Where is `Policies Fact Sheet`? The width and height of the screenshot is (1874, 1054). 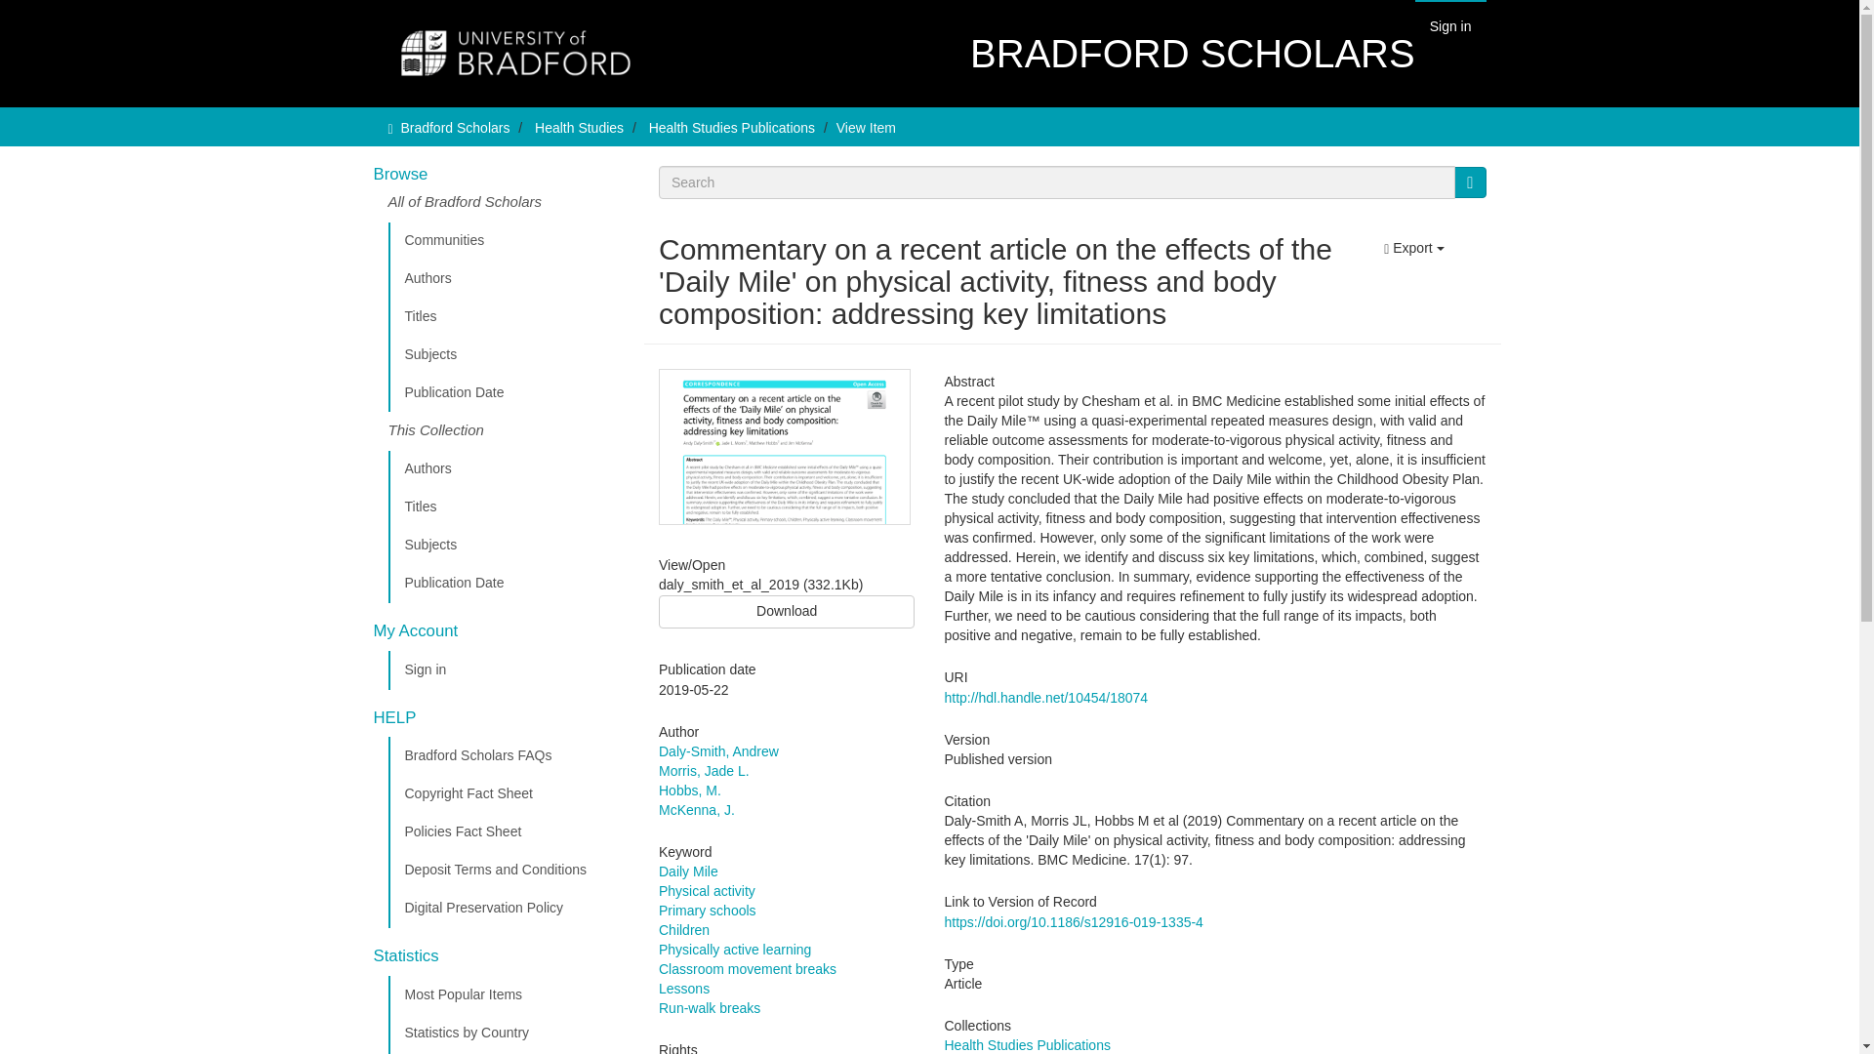 Policies Fact Sheet is located at coordinates (509, 831).